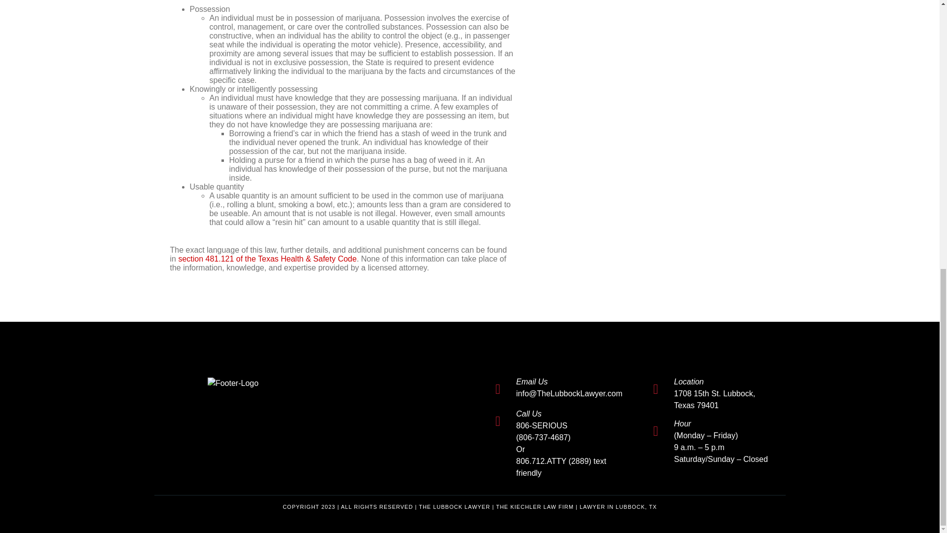 This screenshot has height=533, width=947. What do you see at coordinates (532, 381) in the screenshot?
I see `Email Us` at bounding box center [532, 381].